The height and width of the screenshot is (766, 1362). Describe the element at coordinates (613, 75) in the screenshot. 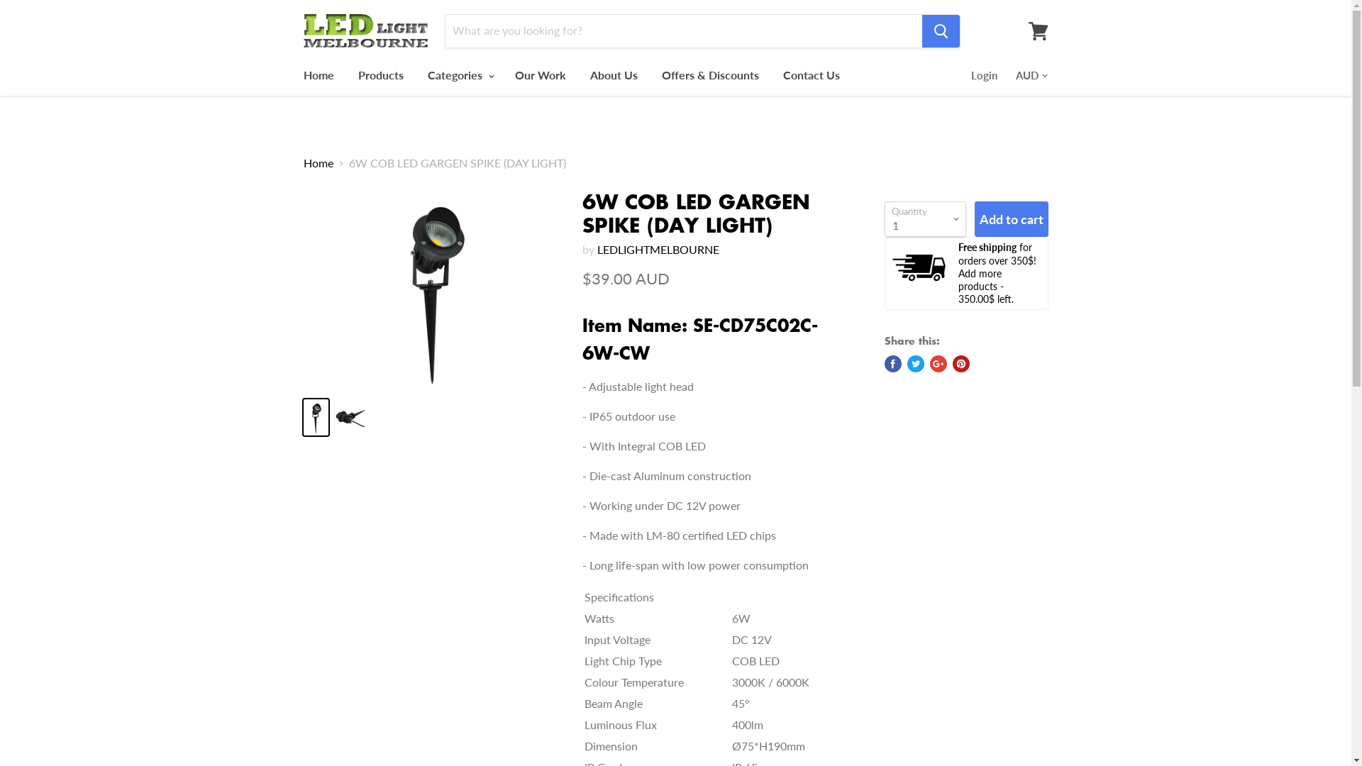

I see `About Us` at that location.